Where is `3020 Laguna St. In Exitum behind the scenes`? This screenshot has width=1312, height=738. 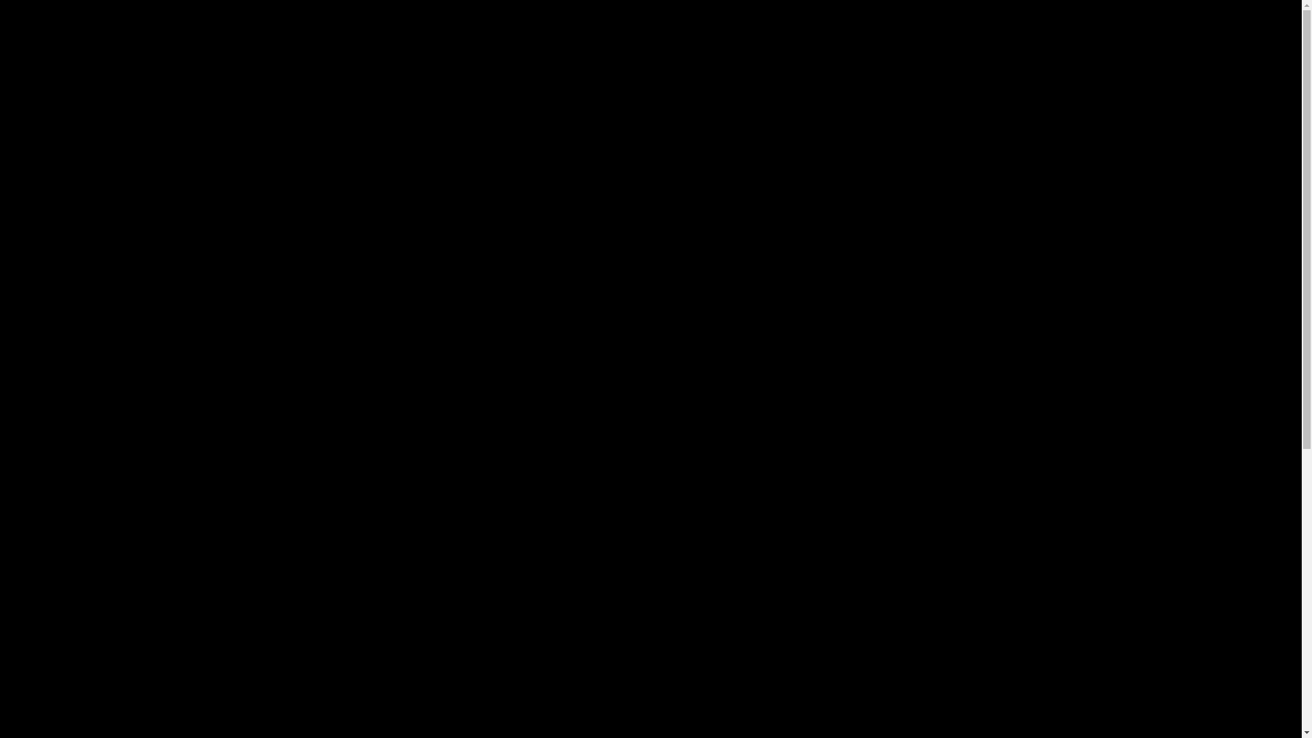
3020 Laguna St. In Exitum behind the scenes is located at coordinates (433, 607).